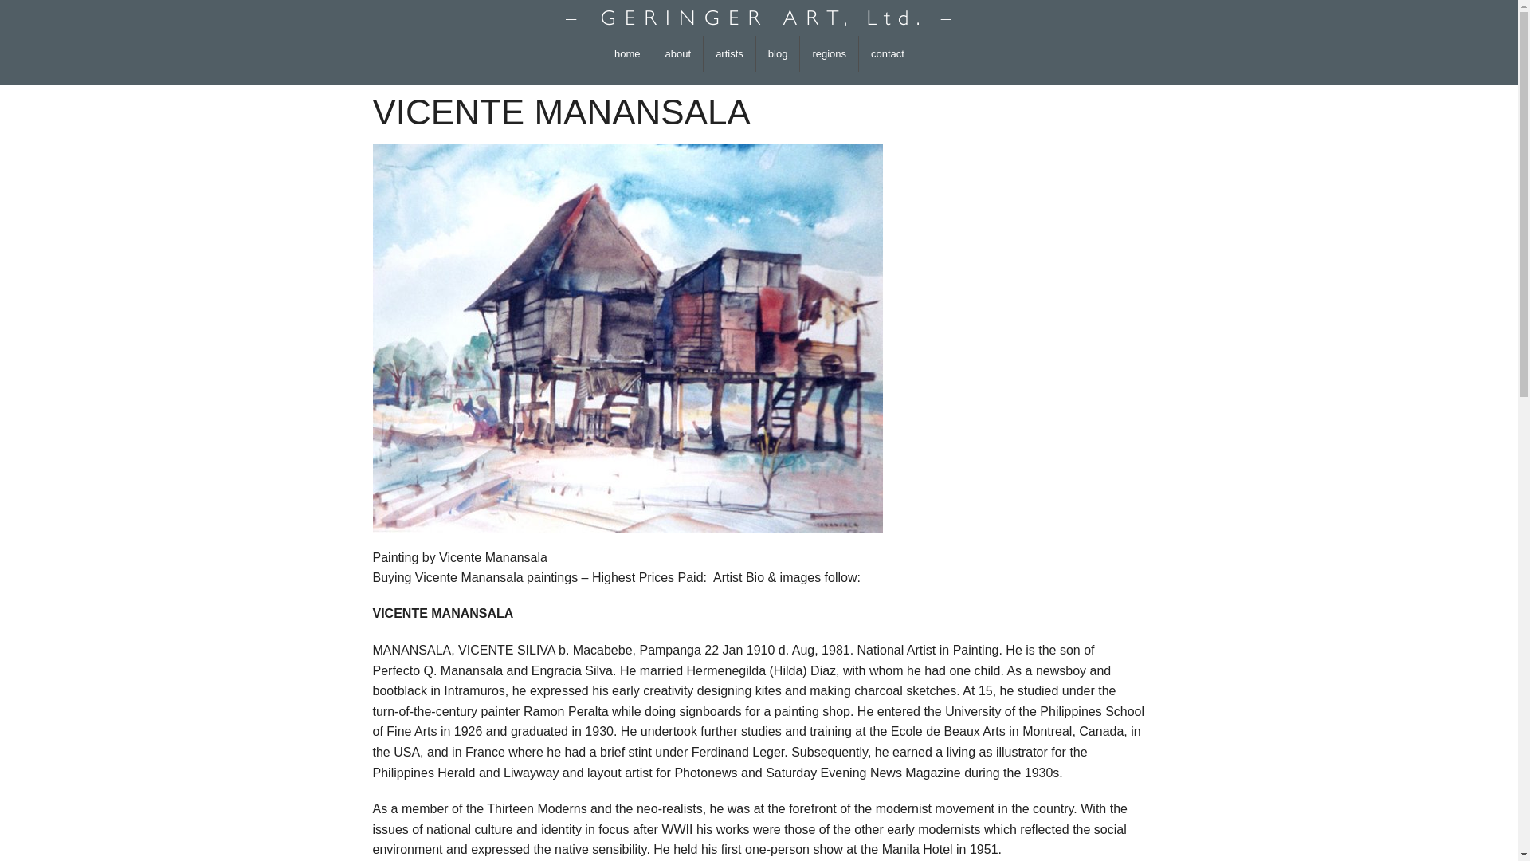 This screenshot has height=861, width=1530. I want to click on blog, so click(778, 53).